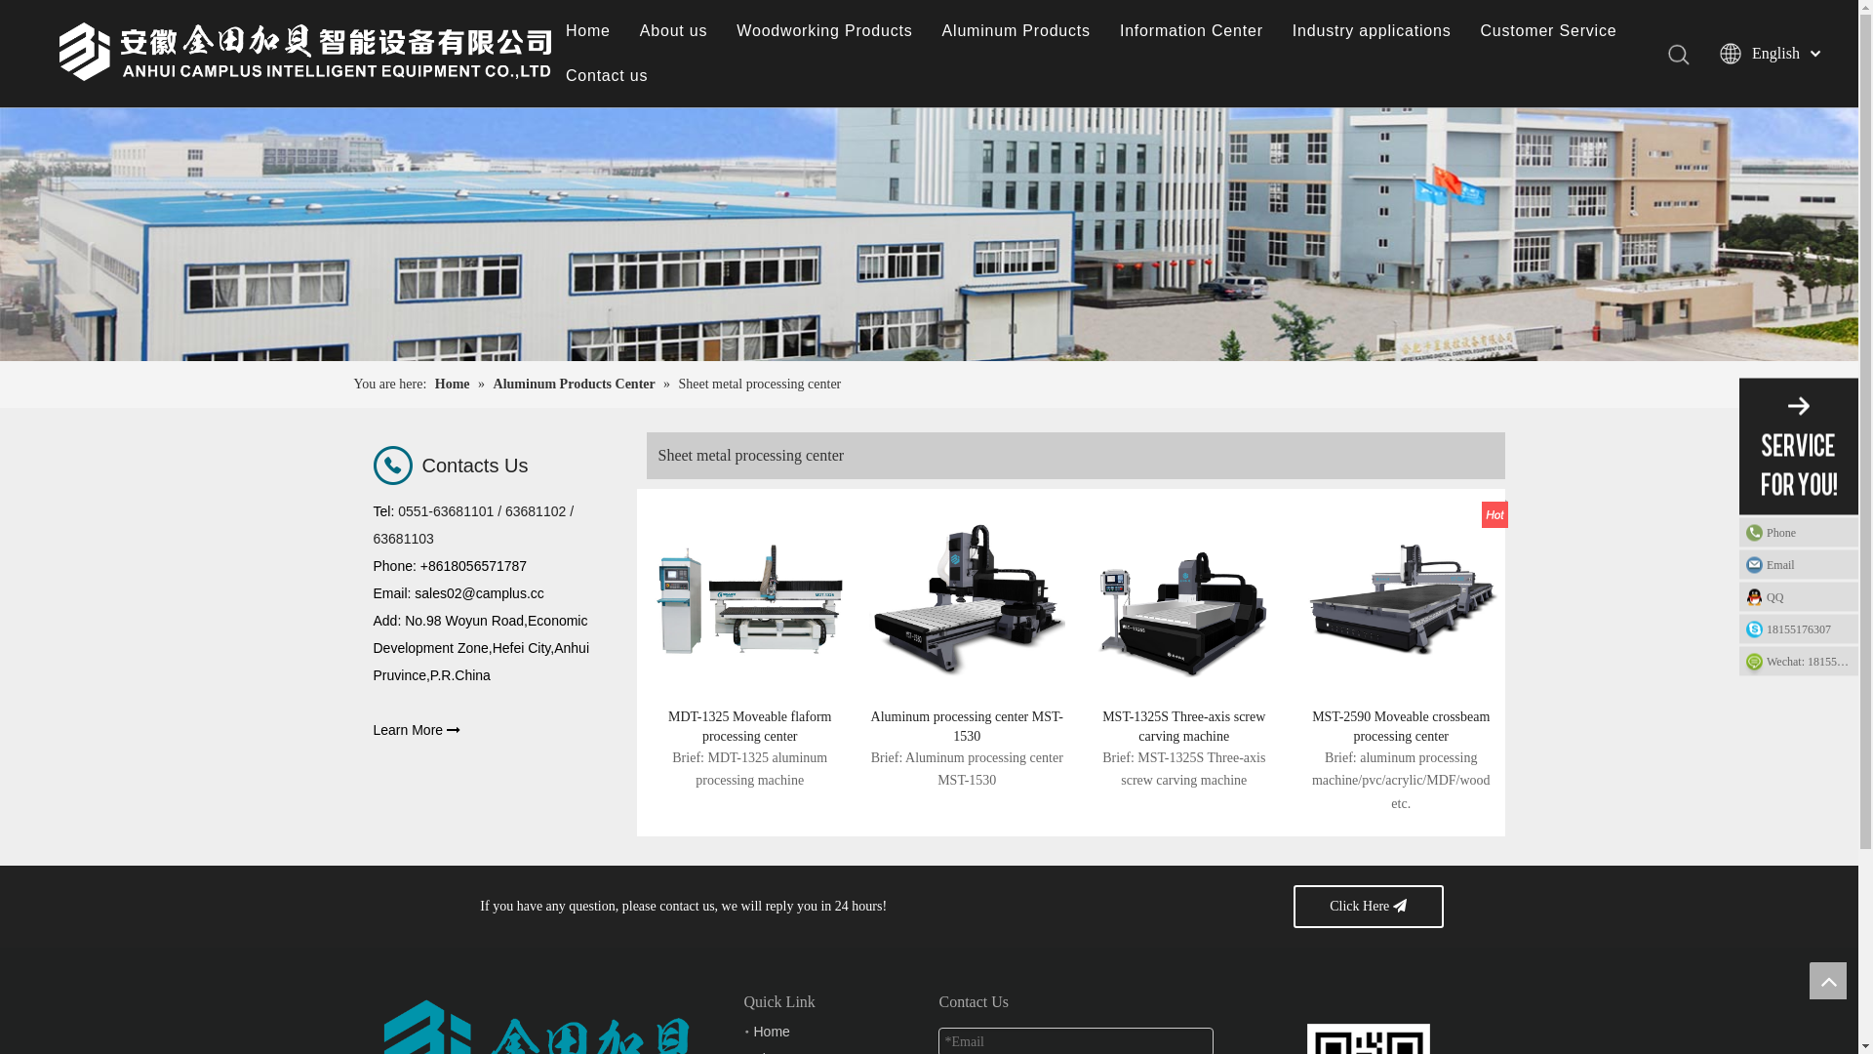 The height and width of the screenshot is (1054, 1873). I want to click on MDT-1325 Moveable flaform processing center, so click(749, 599).